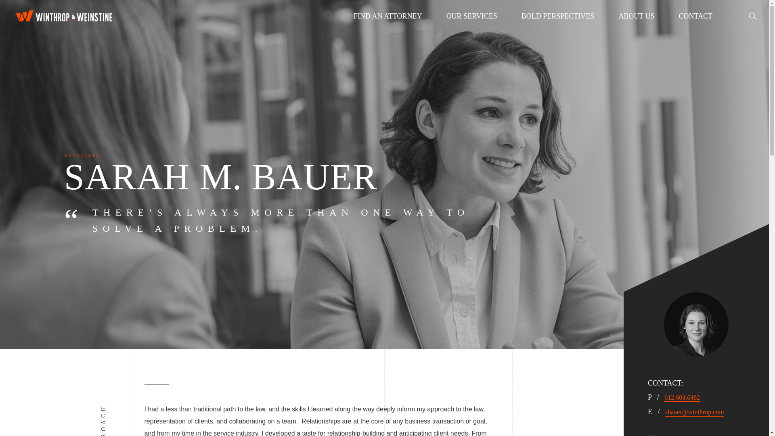 This screenshot has height=436, width=775. What do you see at coordinates (671, 435) in the screenshot?
I see `Contact Card` at bounding box center [671, 435].